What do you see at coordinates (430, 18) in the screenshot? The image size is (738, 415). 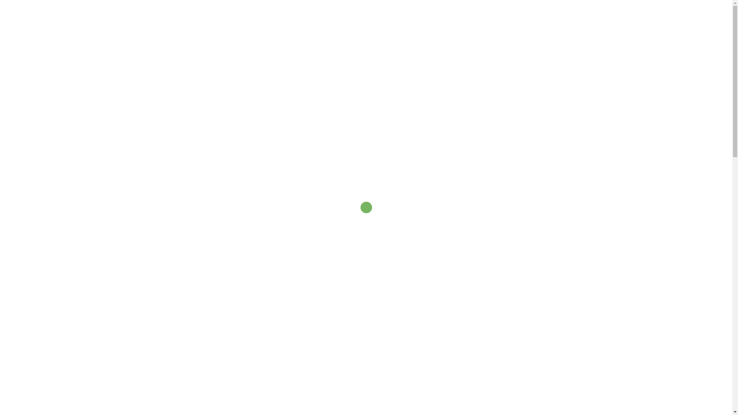 I see `REFERENCES` at bounding box center [430, 18].